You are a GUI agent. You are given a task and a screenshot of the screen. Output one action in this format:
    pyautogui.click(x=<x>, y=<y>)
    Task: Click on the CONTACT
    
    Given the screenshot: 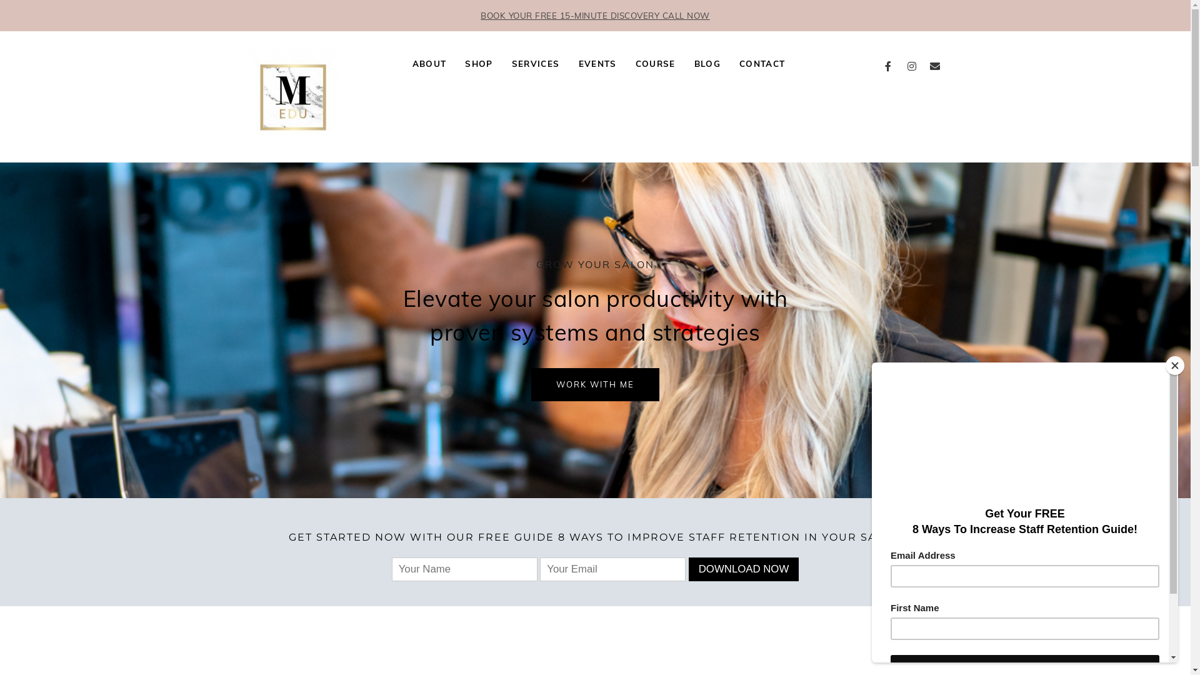 What is the action you would take?
    pyautogui.click(x=762, y=64)
    